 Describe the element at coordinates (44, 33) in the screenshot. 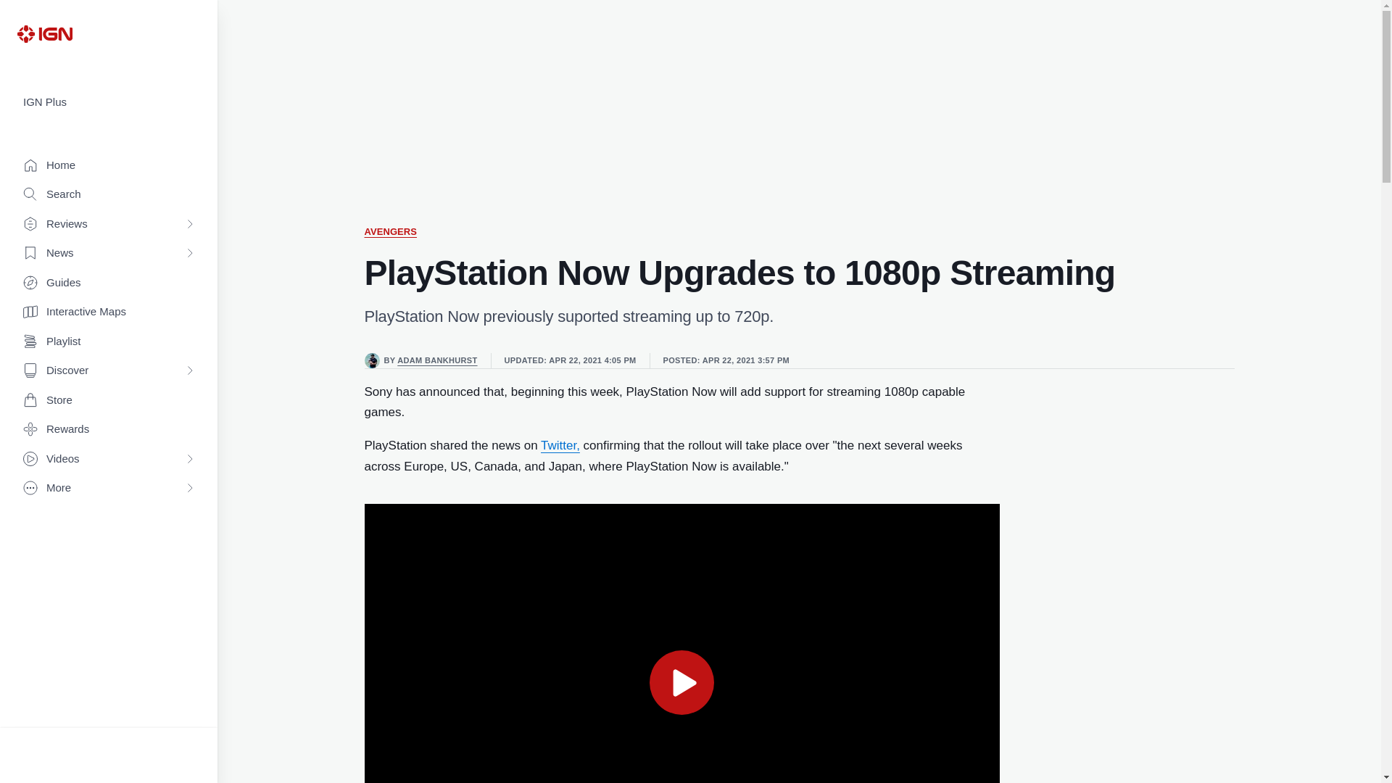

I see `IGN Logo` at that location.